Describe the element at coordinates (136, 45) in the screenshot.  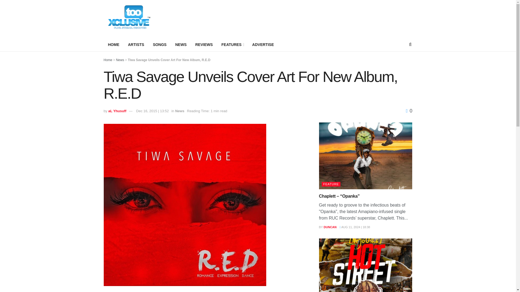
I see `ARTISTS` at that location.